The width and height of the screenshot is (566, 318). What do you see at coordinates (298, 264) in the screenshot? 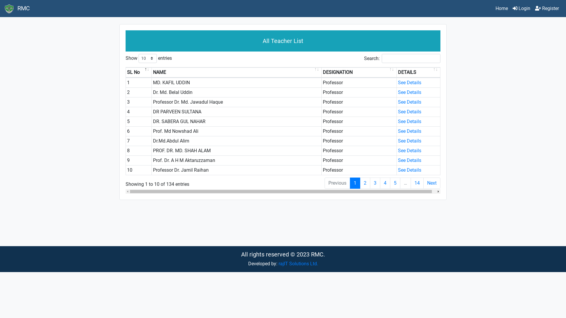
I see `rajIT Solutions Ltd.` at bounding box center [298, 264].